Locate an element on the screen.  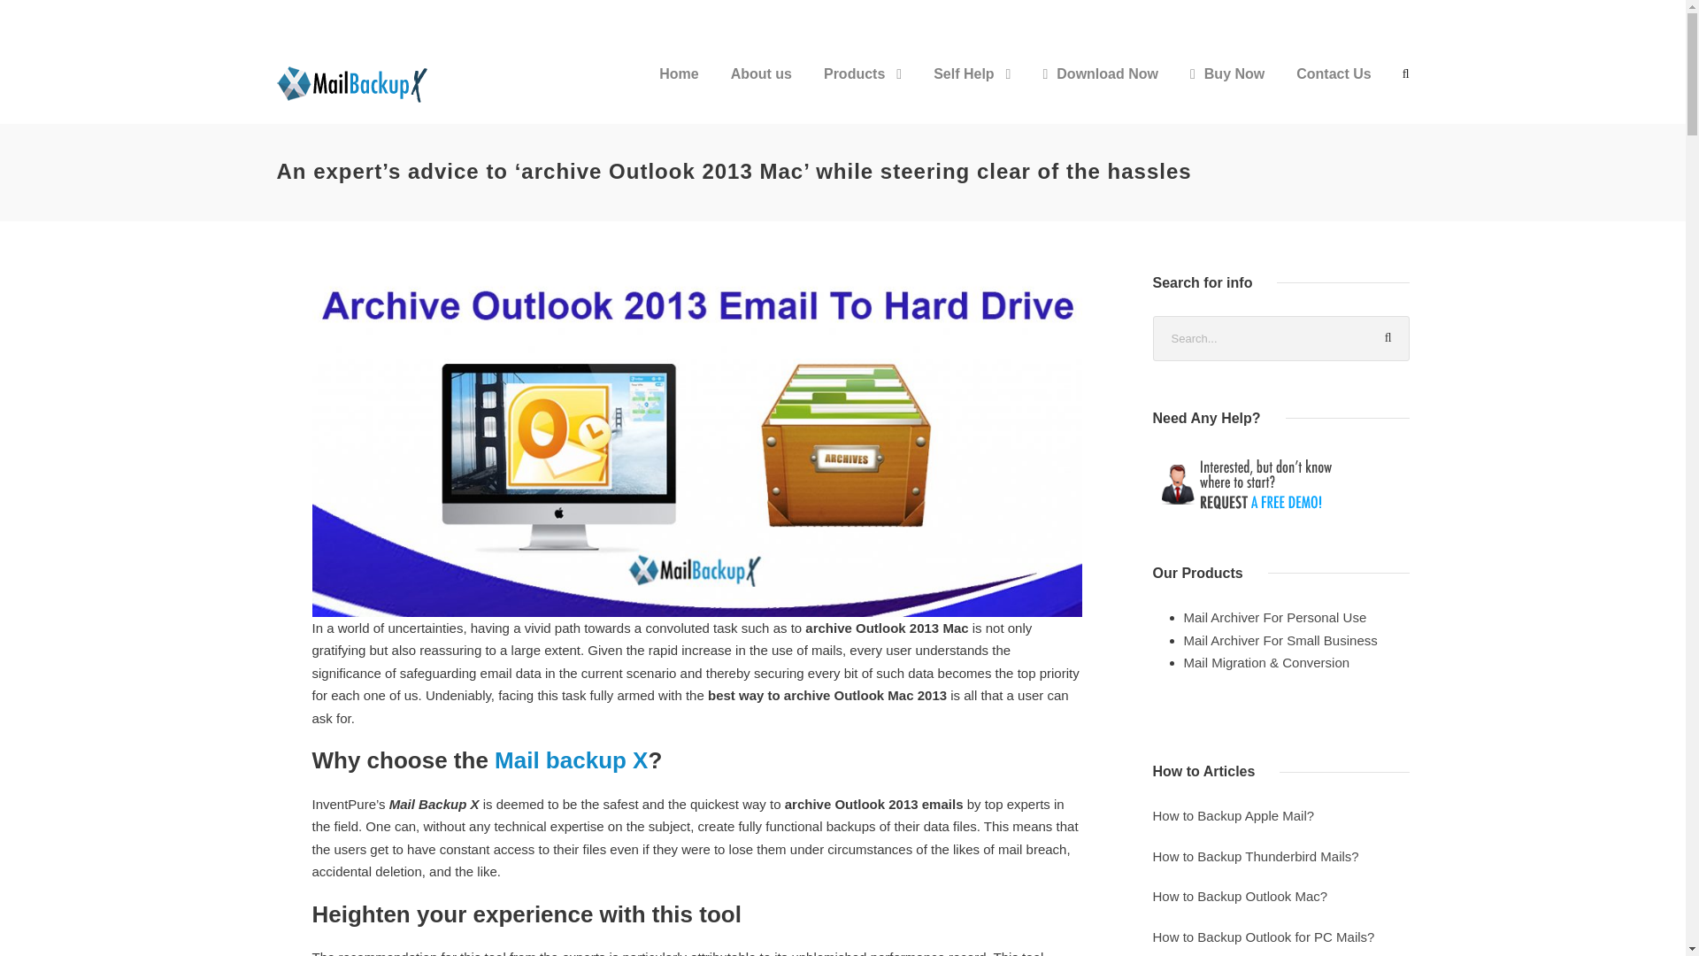
mailbackupx-logo is located at coordinates (355, 83).